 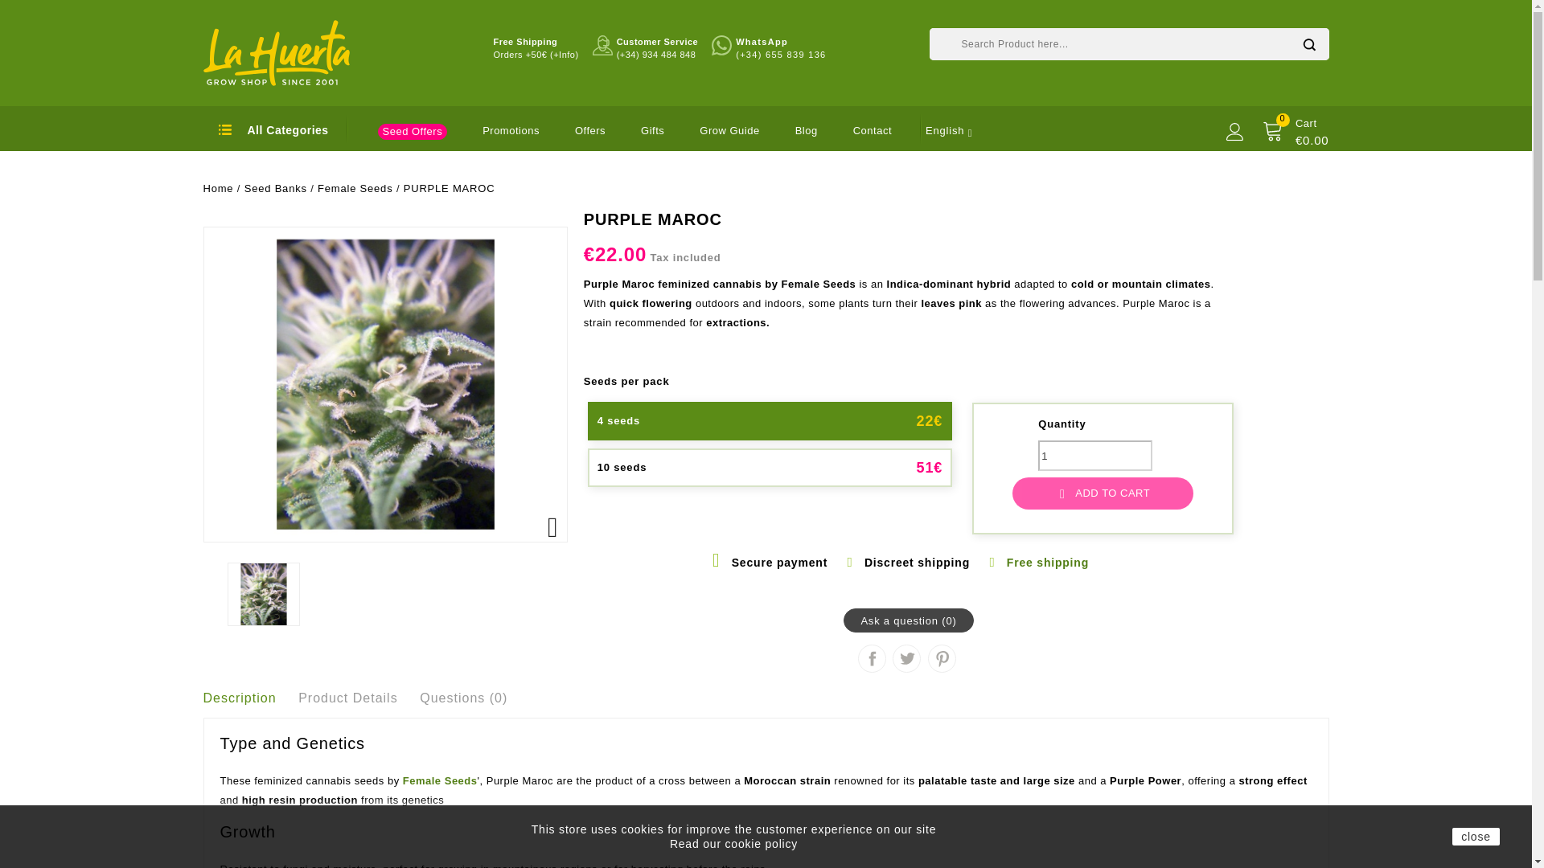 I want to click on Share, so click(x=872, y=658).